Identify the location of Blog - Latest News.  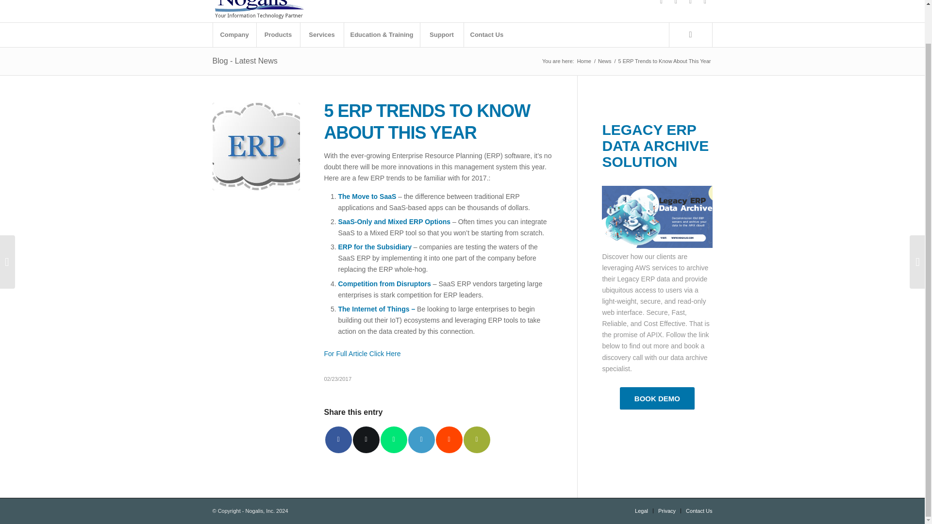
(245, 60).